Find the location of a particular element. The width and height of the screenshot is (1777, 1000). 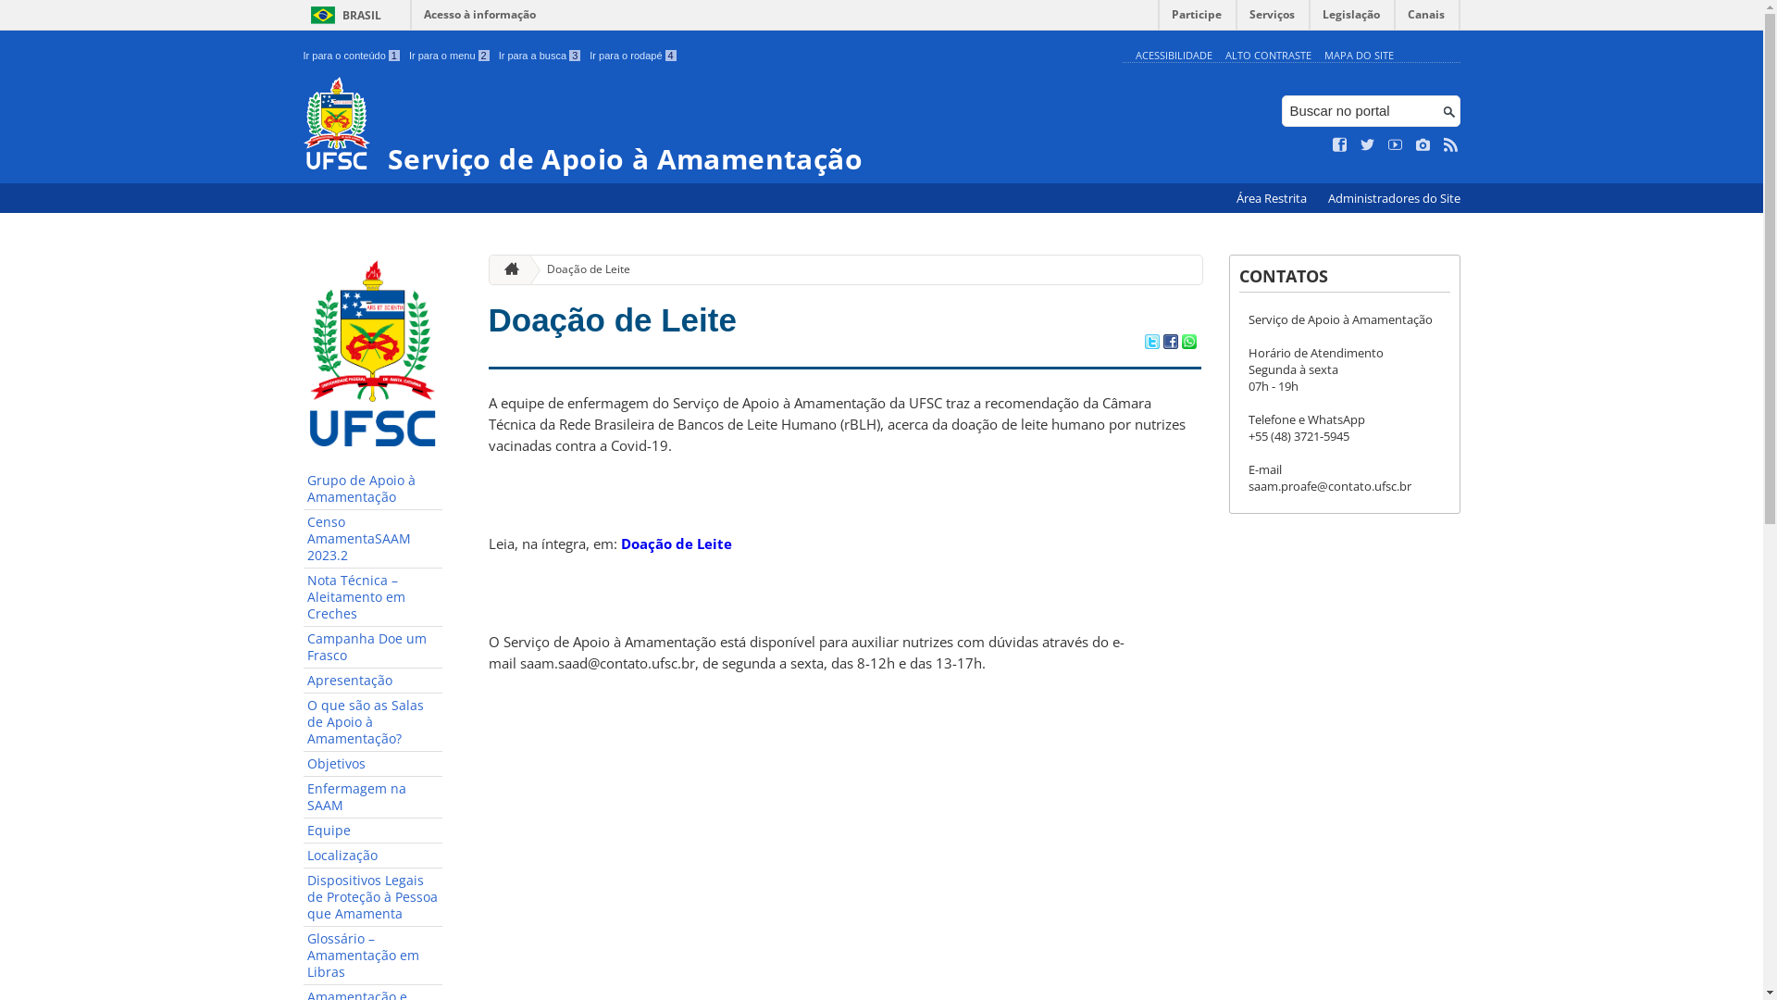

MAPA DO SITE is located at coordinates (1359, 56).